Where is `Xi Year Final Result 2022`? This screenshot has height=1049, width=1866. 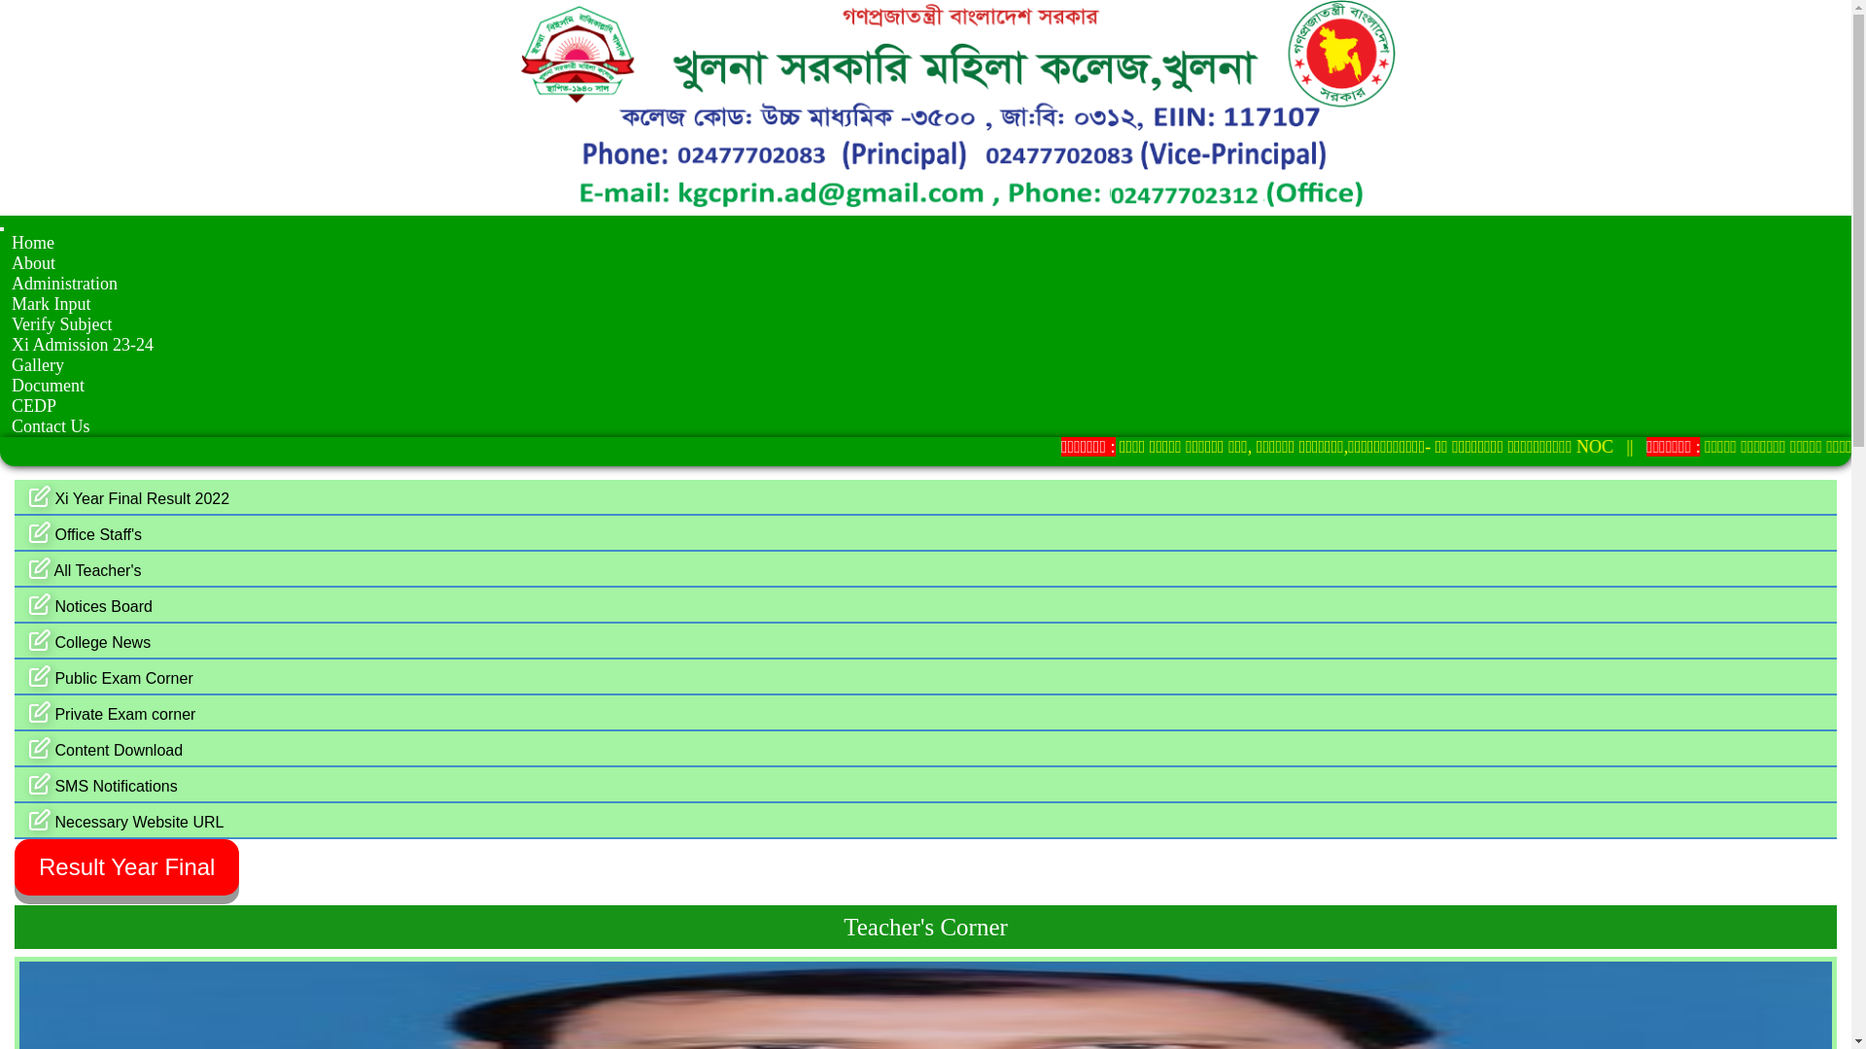 Xi Year Final Result 2022 is located at coordinates (925, 497).